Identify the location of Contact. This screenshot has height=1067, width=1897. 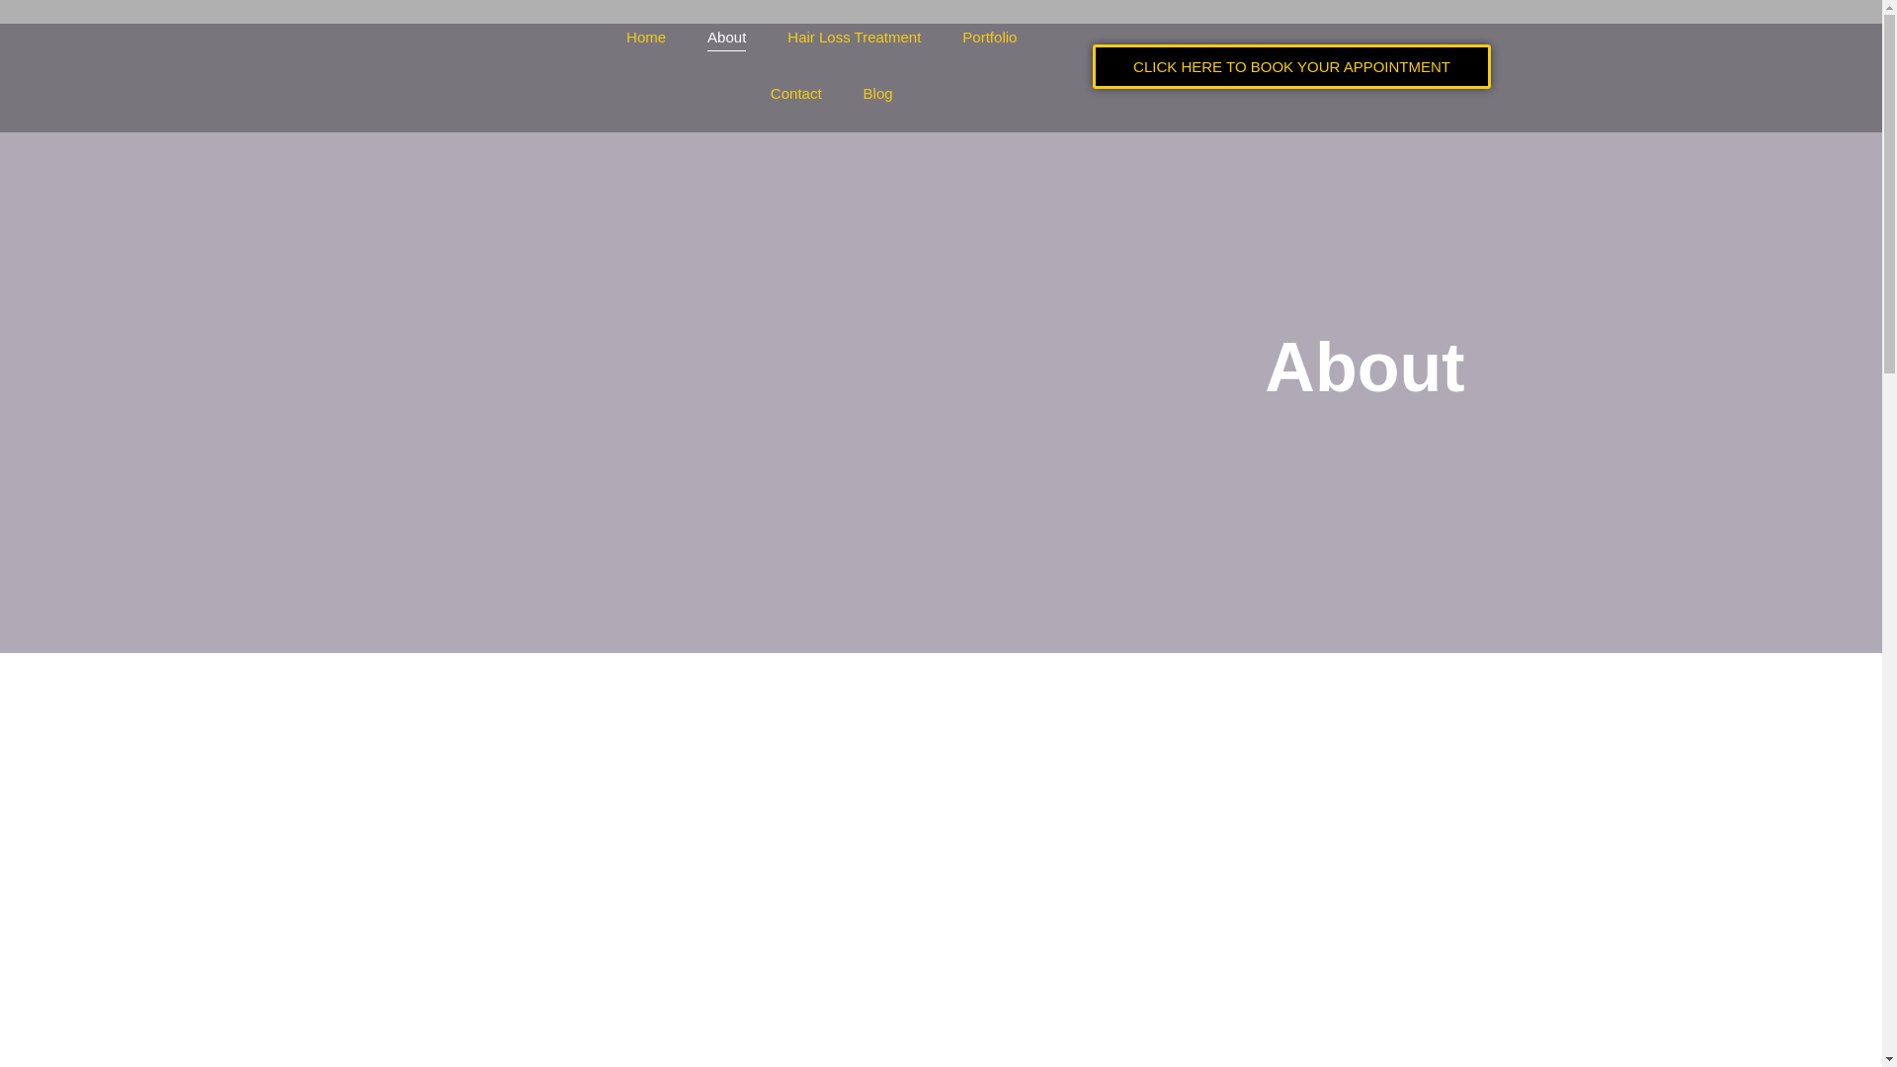
(796, 94).